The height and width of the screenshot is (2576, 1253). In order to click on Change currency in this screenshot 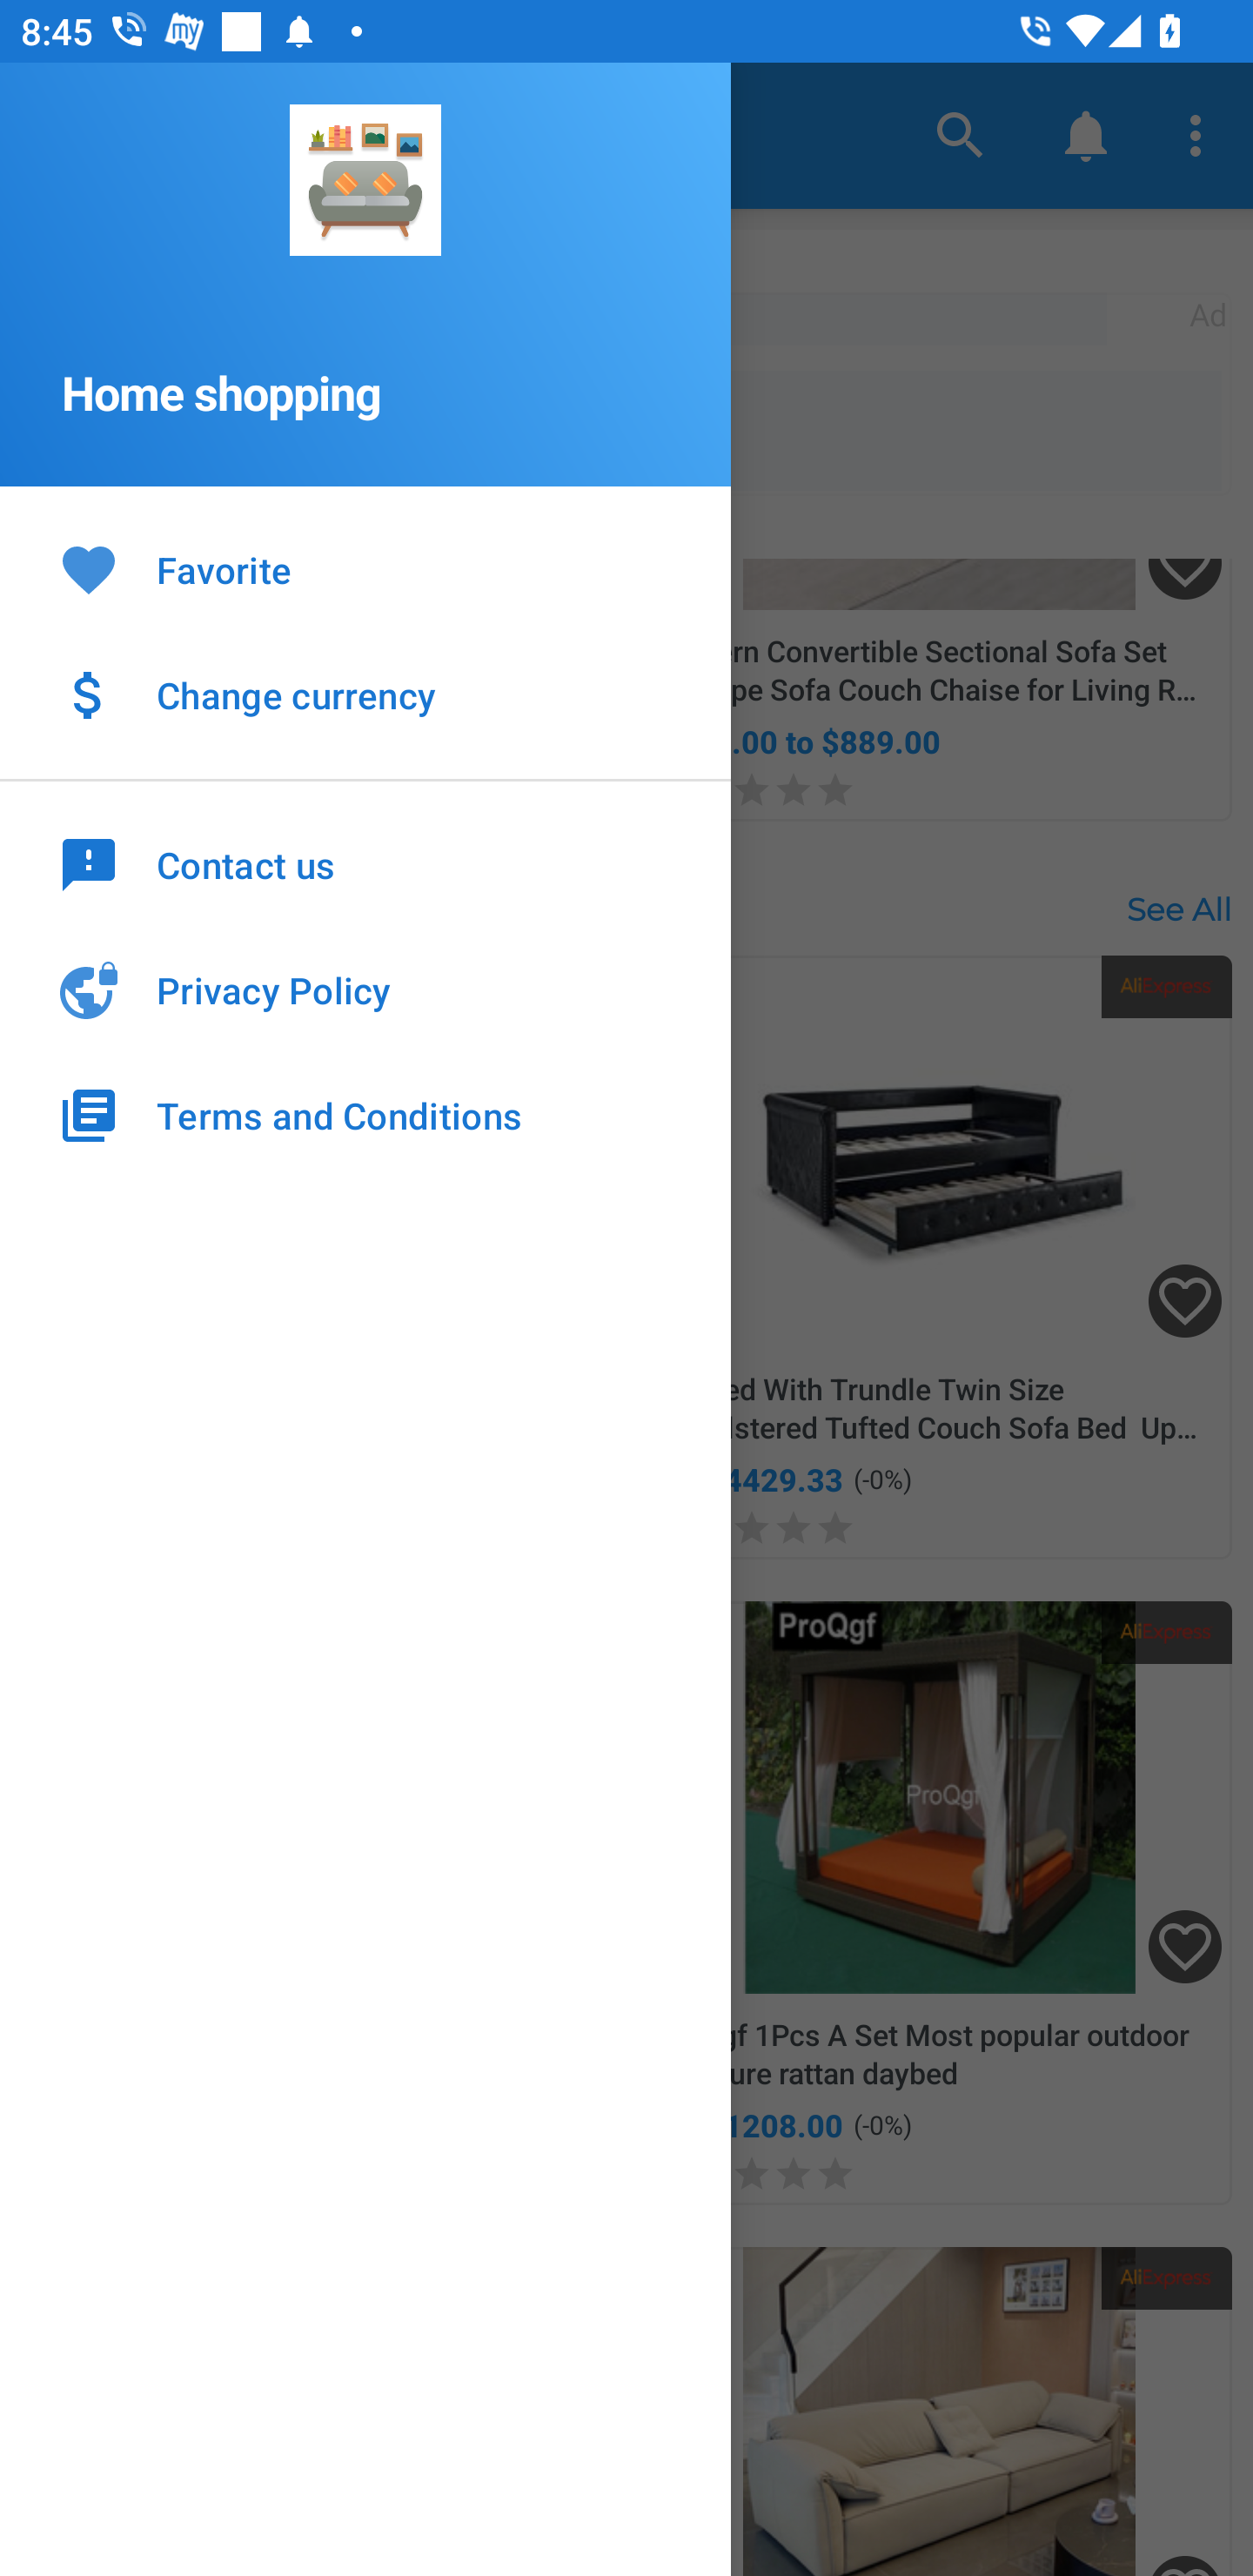, I will do `click(365, 695)`.